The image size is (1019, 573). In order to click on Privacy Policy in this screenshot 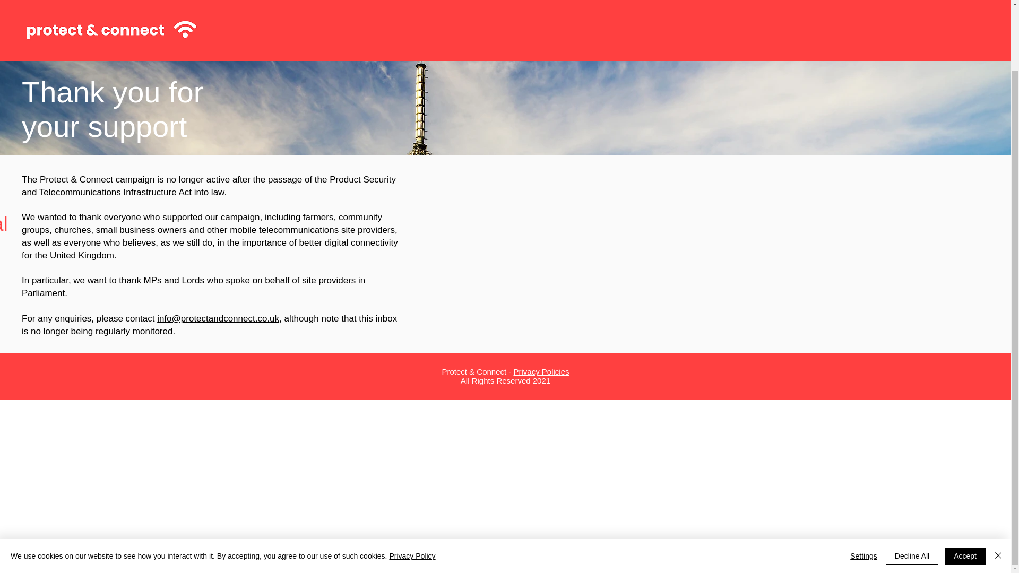, I will do `click(412, 483)`.